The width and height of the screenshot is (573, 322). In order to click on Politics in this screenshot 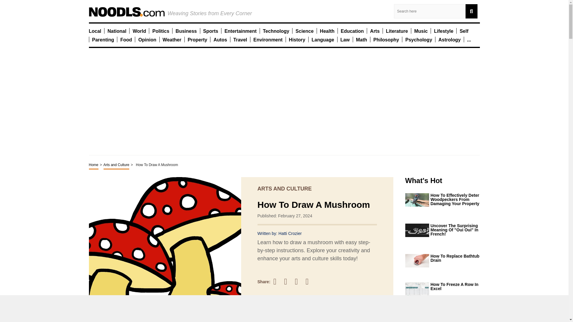, I will do `click(161, 31)`.